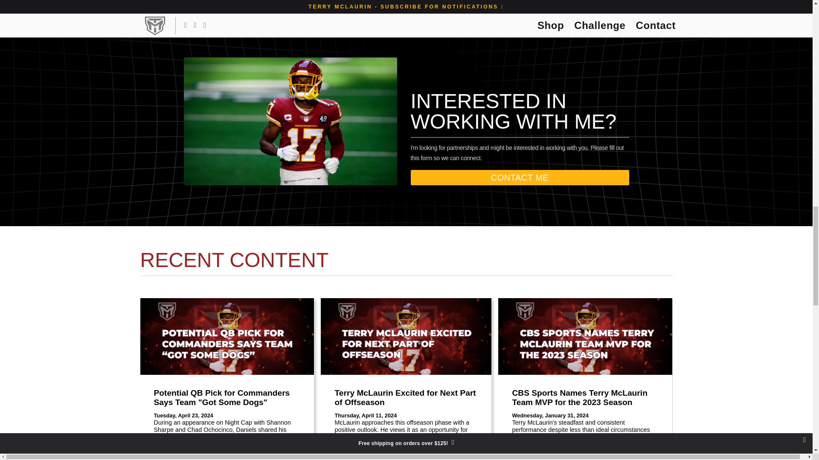 This screenshot has width=819, height=460. What do you see at coordinates (520, 177) in the screenshot?
I see `CONTACT ME` at bounding box center [520, 177].